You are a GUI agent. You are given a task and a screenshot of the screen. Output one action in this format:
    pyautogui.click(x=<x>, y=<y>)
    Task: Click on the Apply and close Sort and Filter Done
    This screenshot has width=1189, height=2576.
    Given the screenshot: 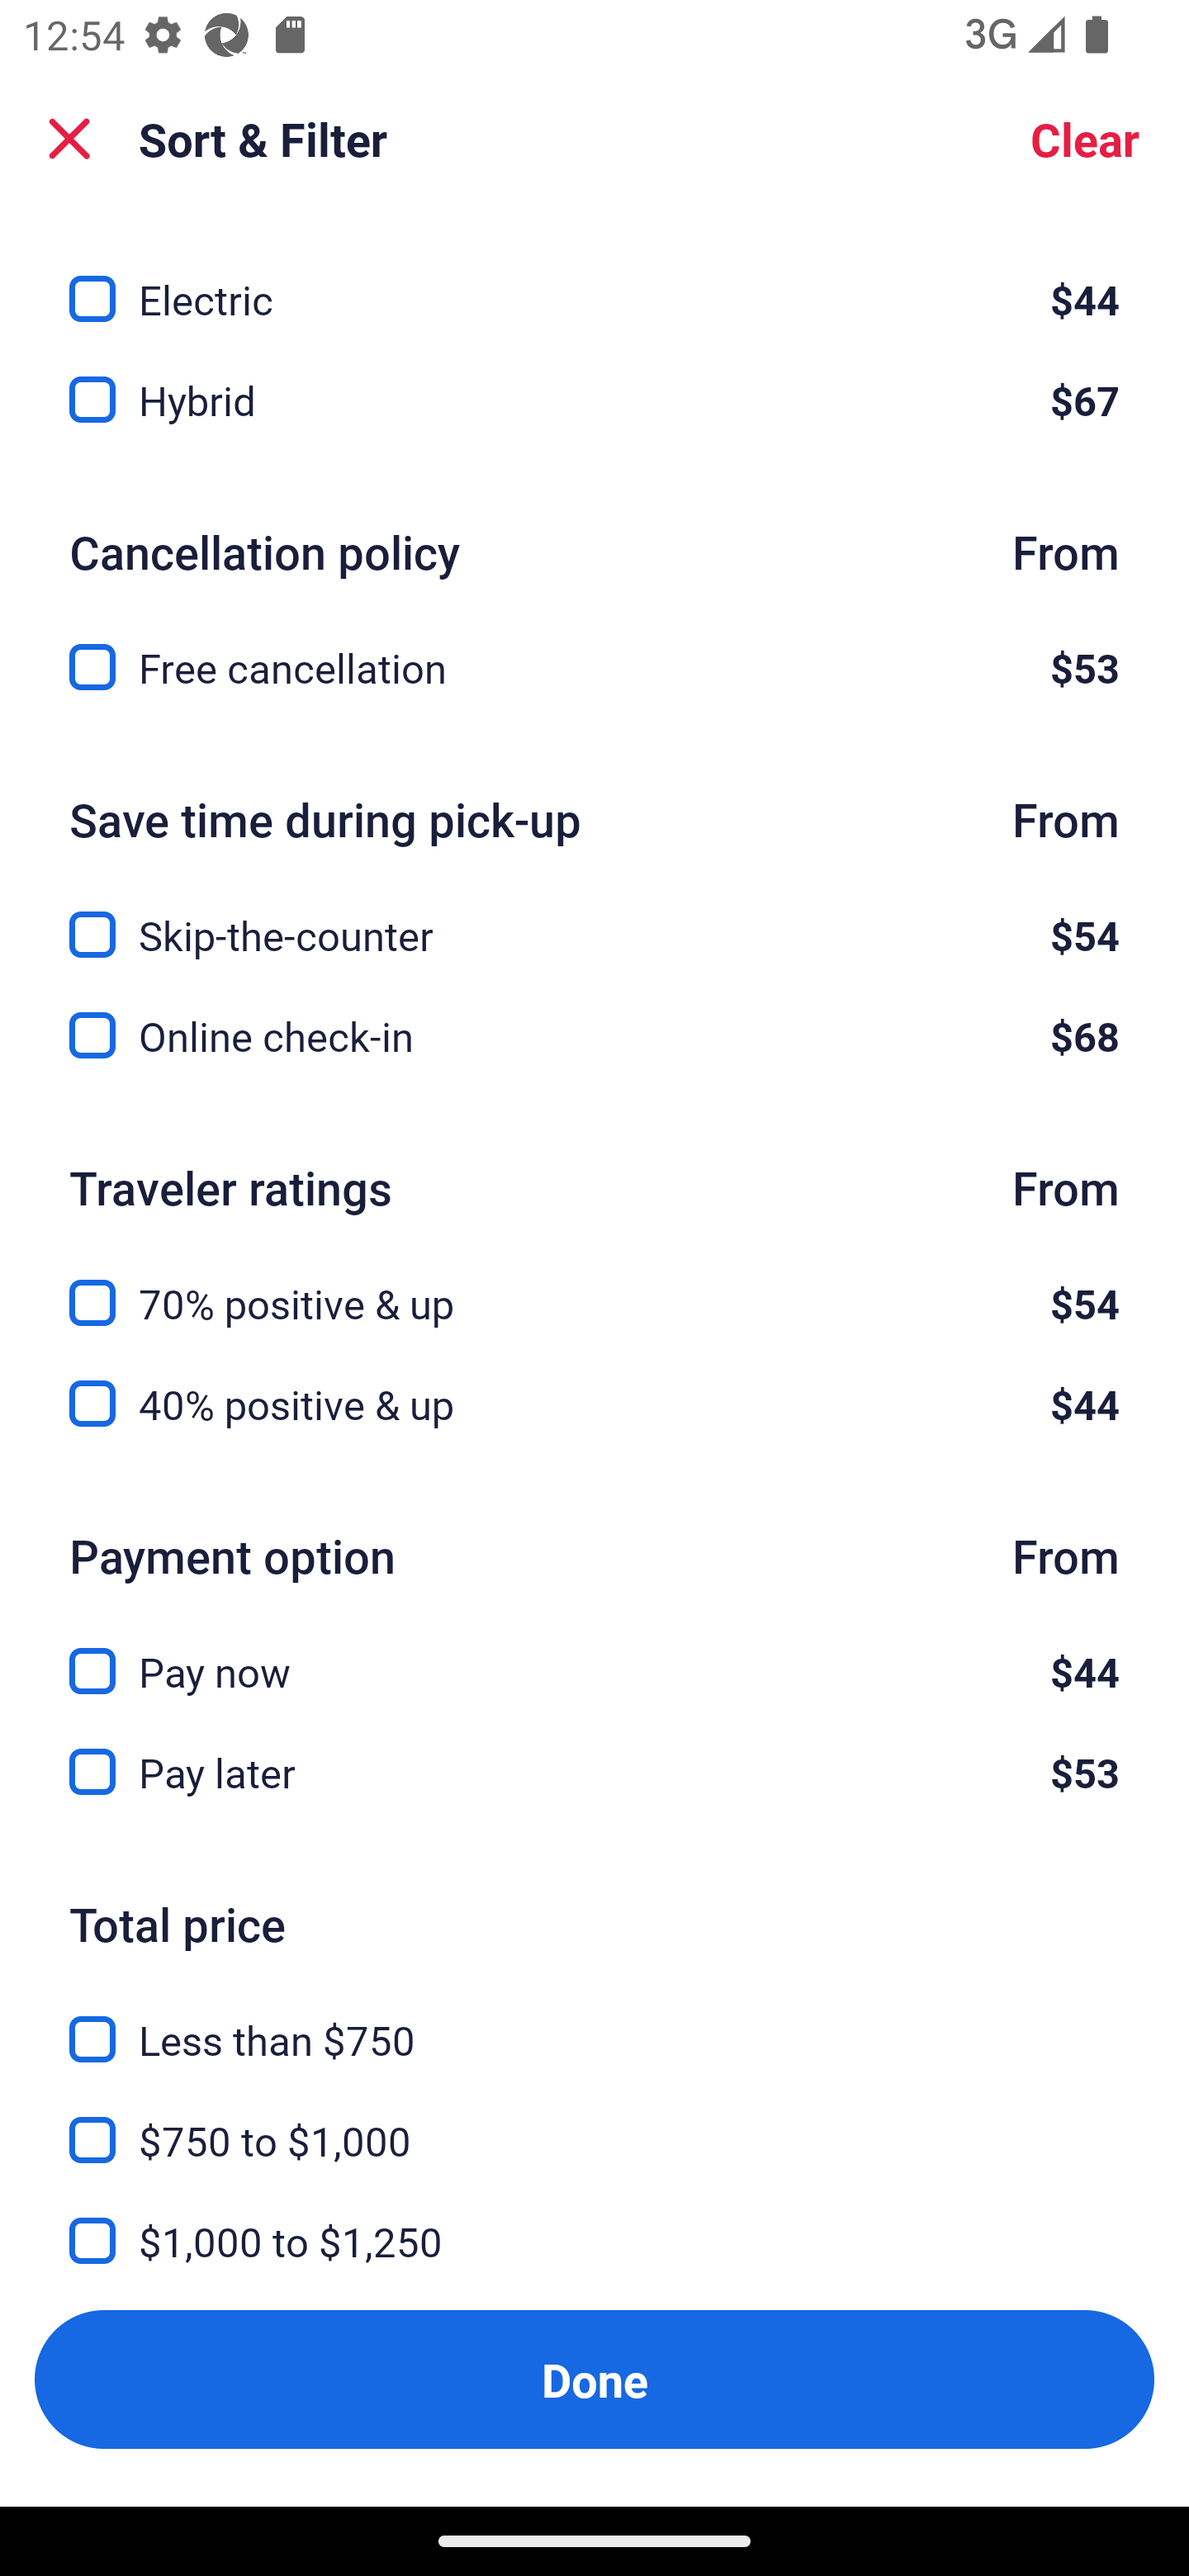 What is the action you would take?
    pyautogui.click(x=594, y=2379)
    